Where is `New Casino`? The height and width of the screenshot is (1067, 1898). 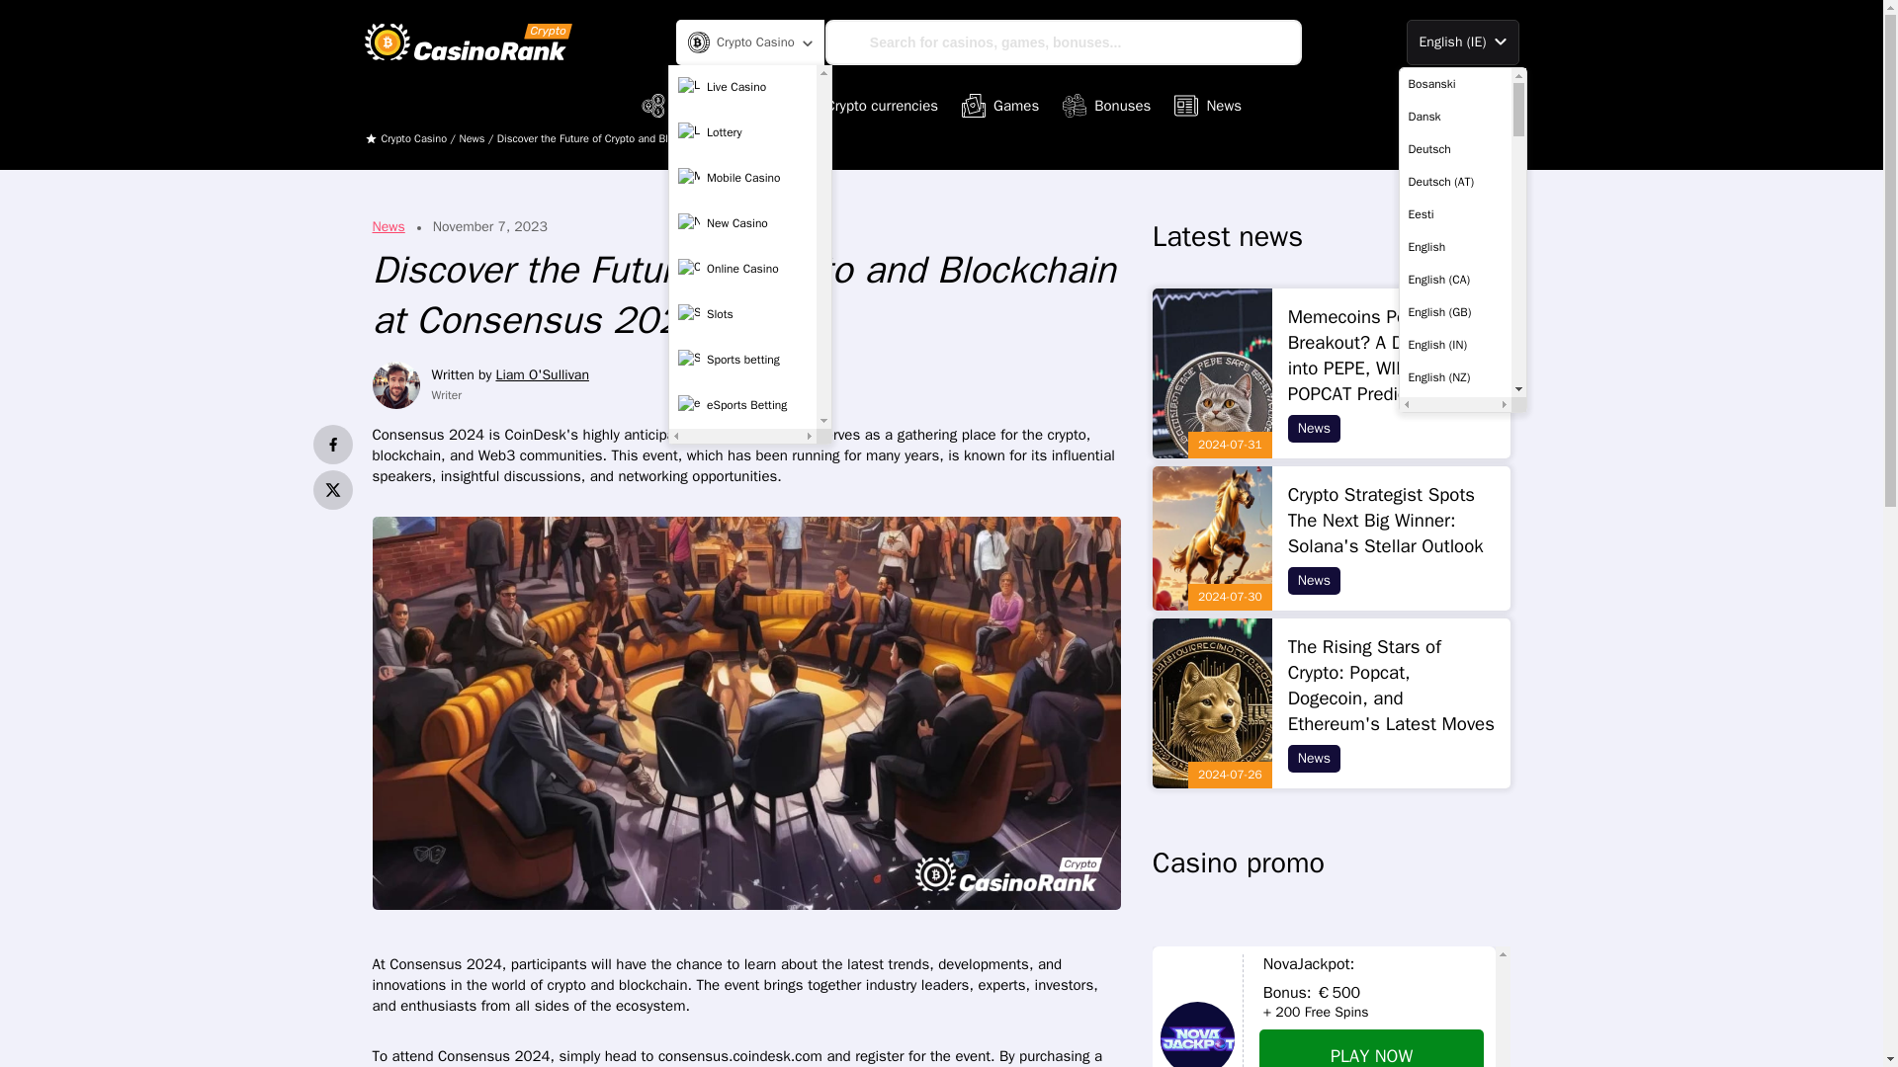
New Casino is located at coordinates (742, 224).